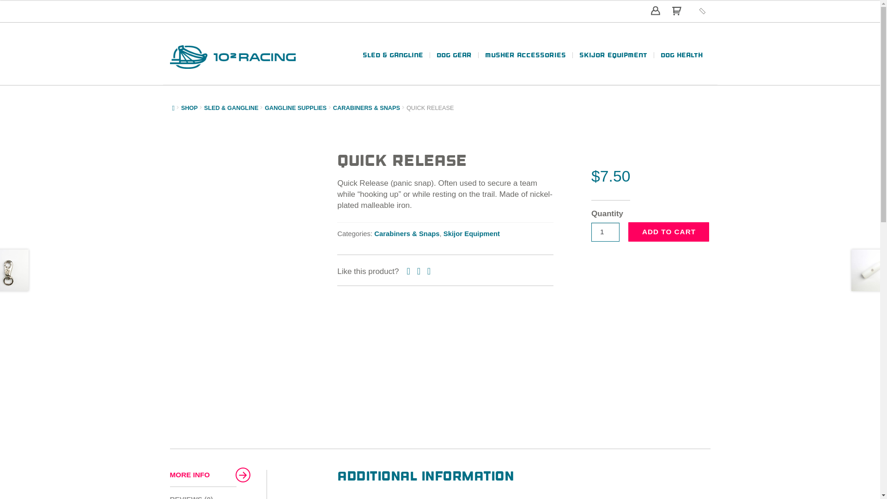  What do you see at coordinates (367, 108) in the screenshot?
I see `CARABINERS & SNAPS` at bounding box center [367, 108].